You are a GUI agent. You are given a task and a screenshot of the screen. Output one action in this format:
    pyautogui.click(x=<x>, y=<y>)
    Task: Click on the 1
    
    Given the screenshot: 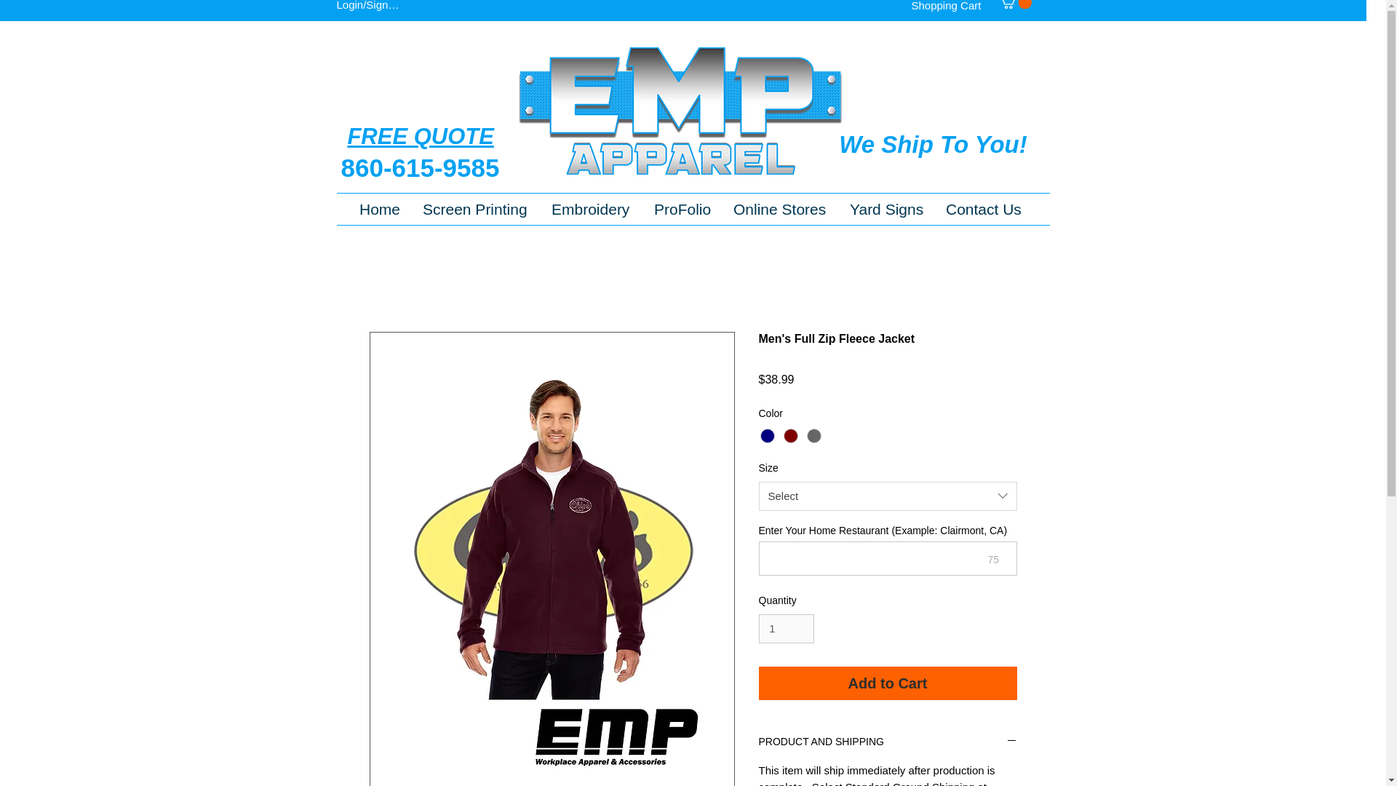 What is the action you would take?
    pyautogui.click(x=786, y=629)
    